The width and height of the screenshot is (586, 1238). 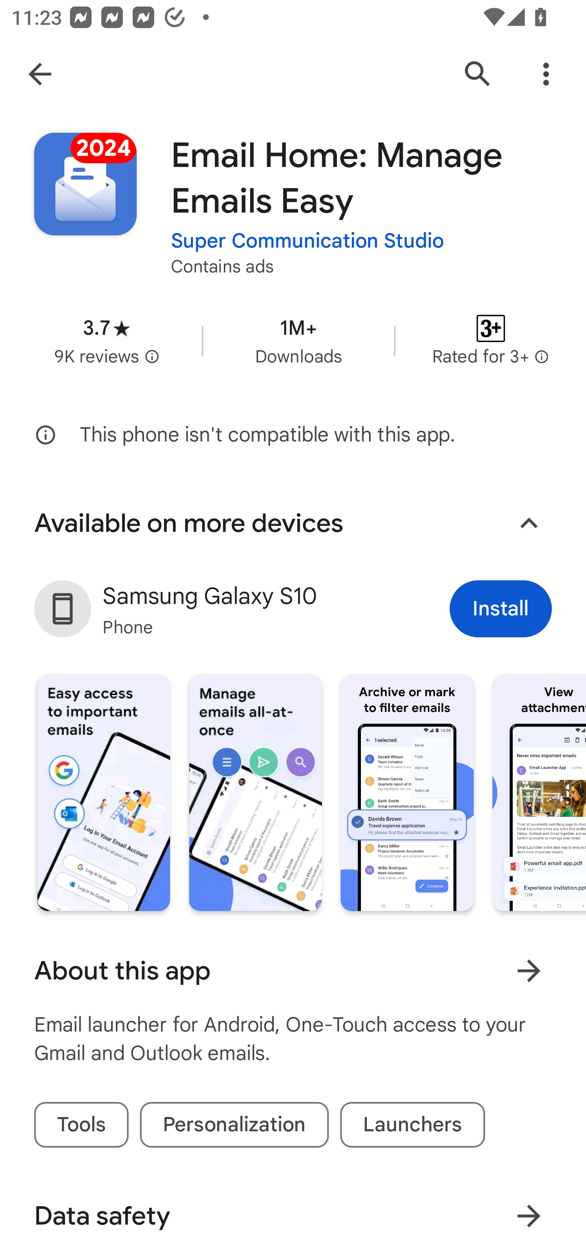 What do you see at coordinates (293, 523) in the screenshot?
I see `Available on more devices Collapse` at bounding box center [293, 523].